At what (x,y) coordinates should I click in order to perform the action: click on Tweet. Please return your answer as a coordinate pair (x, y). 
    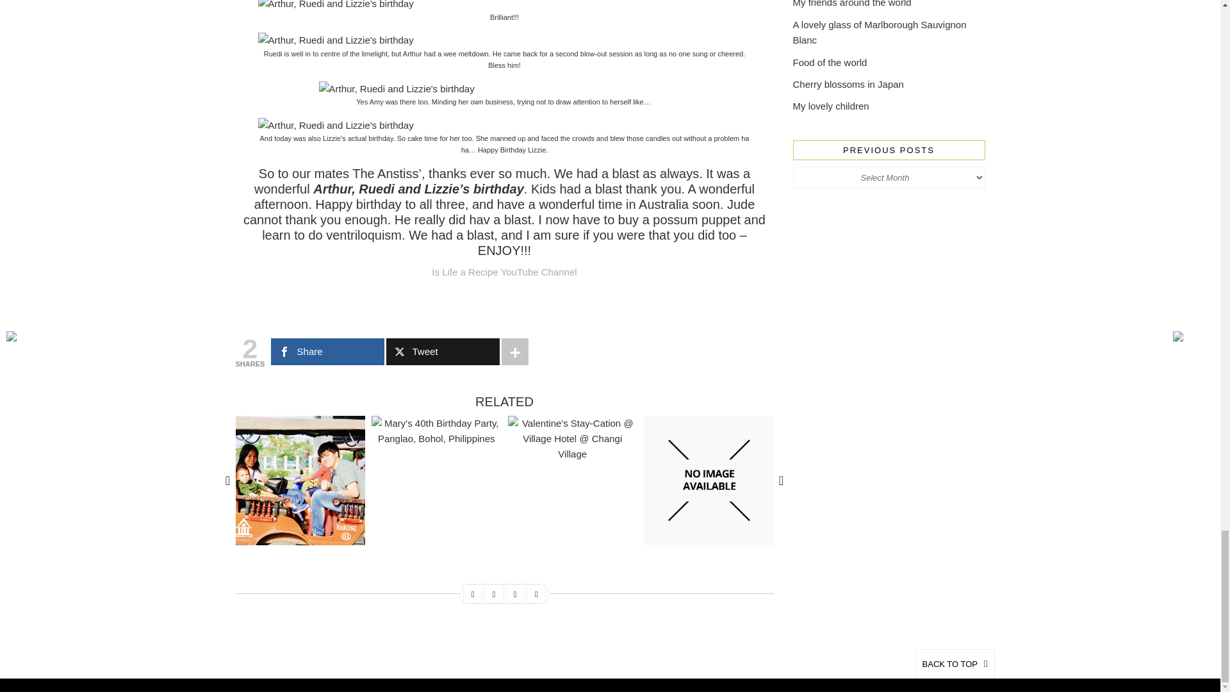
    Looking at the image, I should click on (442, 352).